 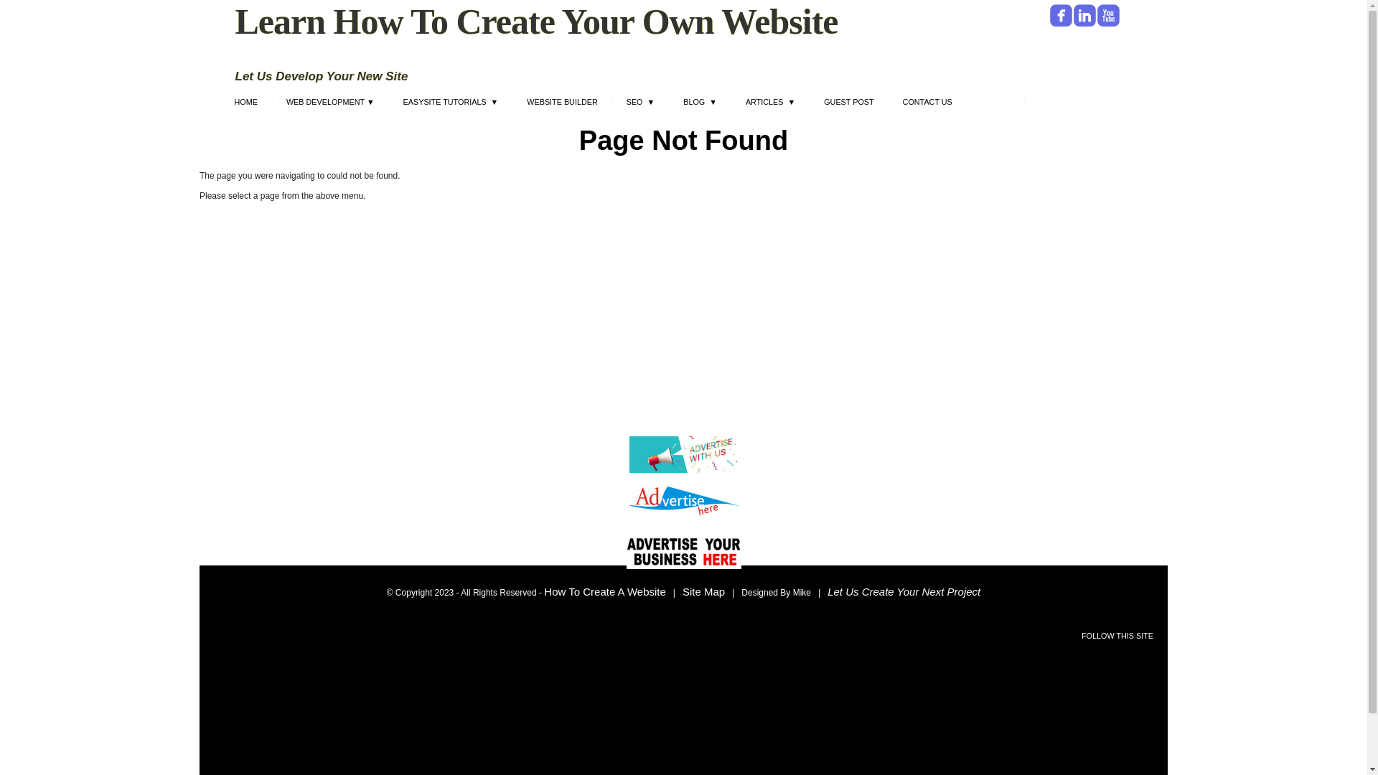 I want to click on YouTube, so click(x=1108, y=16).